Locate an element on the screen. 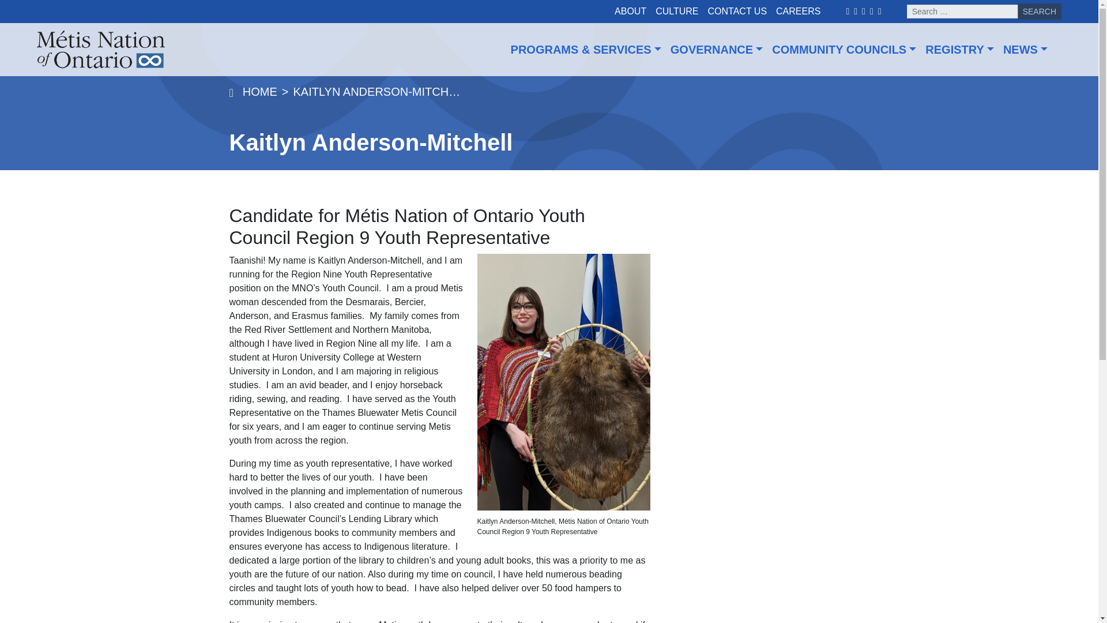 Image resolution: width=1107 pixels, height=623 pixels. CAREERS is located at coordinates (798, 12).